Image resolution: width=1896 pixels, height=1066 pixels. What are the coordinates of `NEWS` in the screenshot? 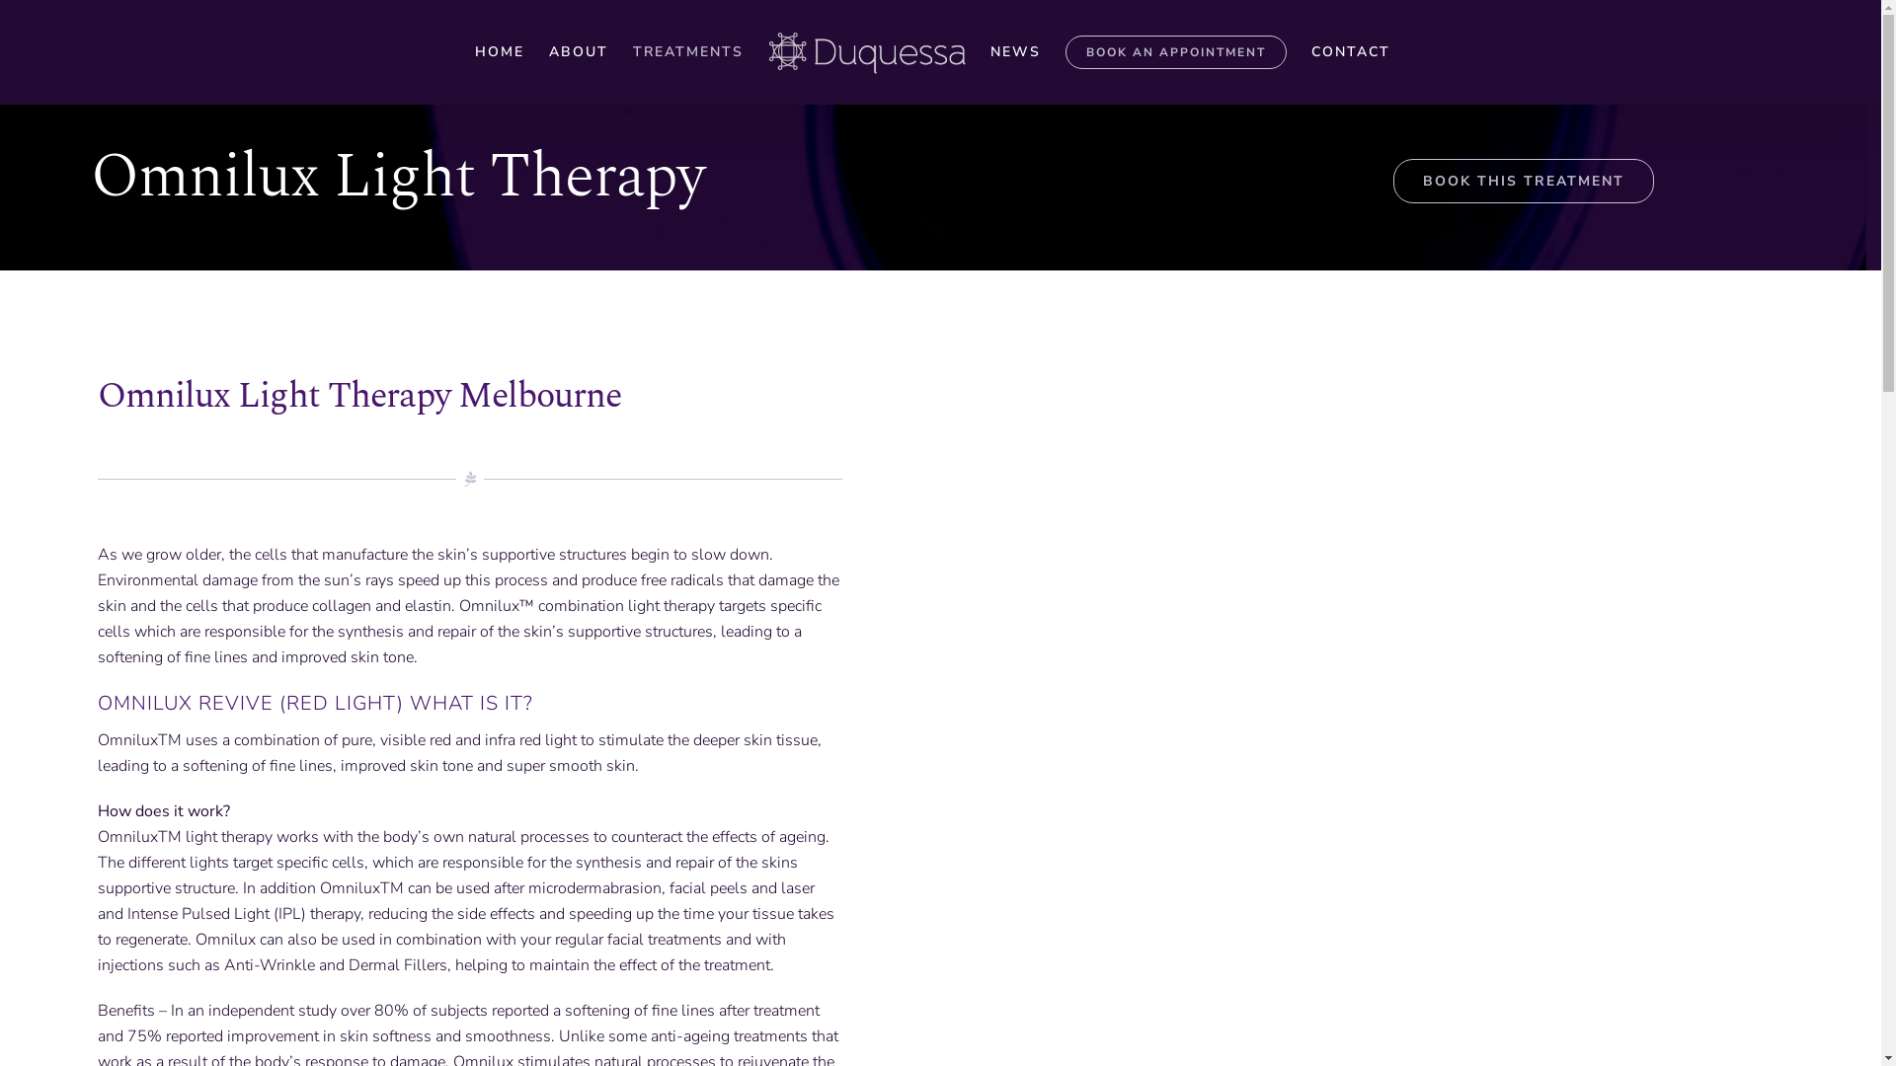 It's located at (1015, 53).